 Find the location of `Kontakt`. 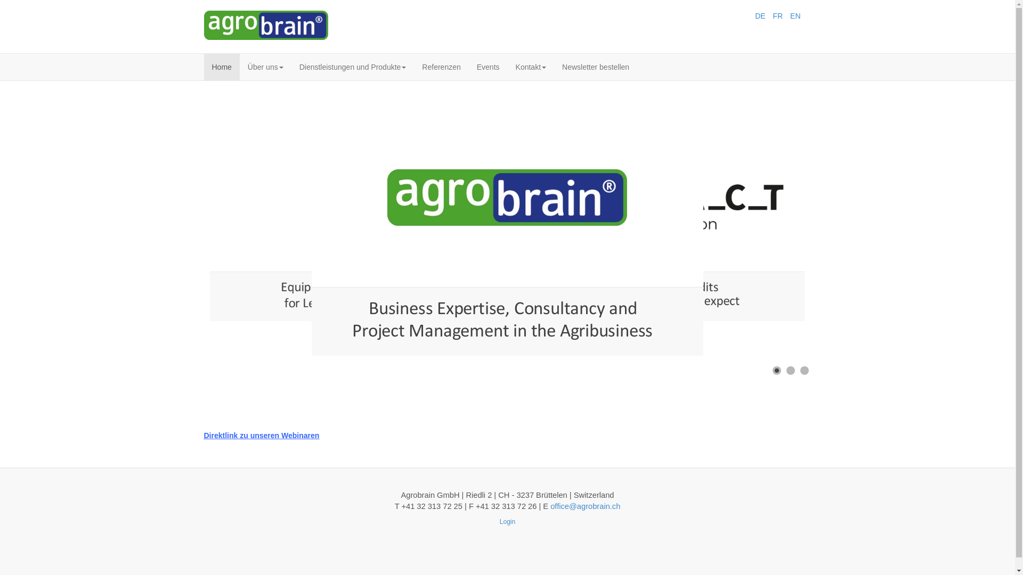

Kontakt is located at coordinates (531, 67).